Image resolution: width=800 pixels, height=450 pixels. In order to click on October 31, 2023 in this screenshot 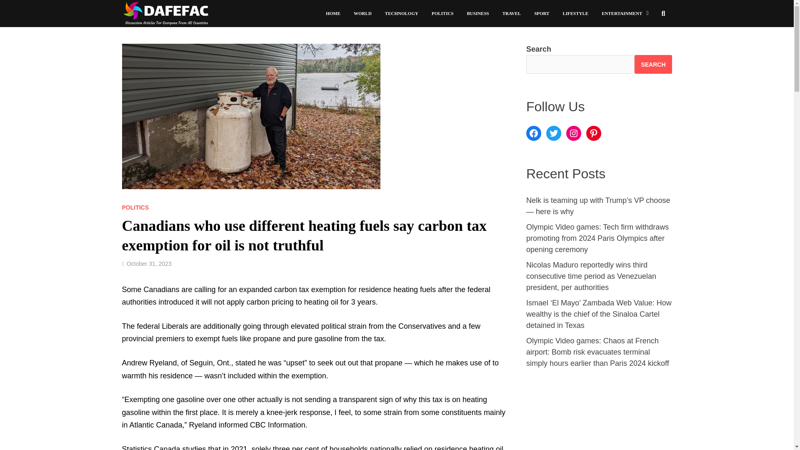, I will do `click(149, 264)`.